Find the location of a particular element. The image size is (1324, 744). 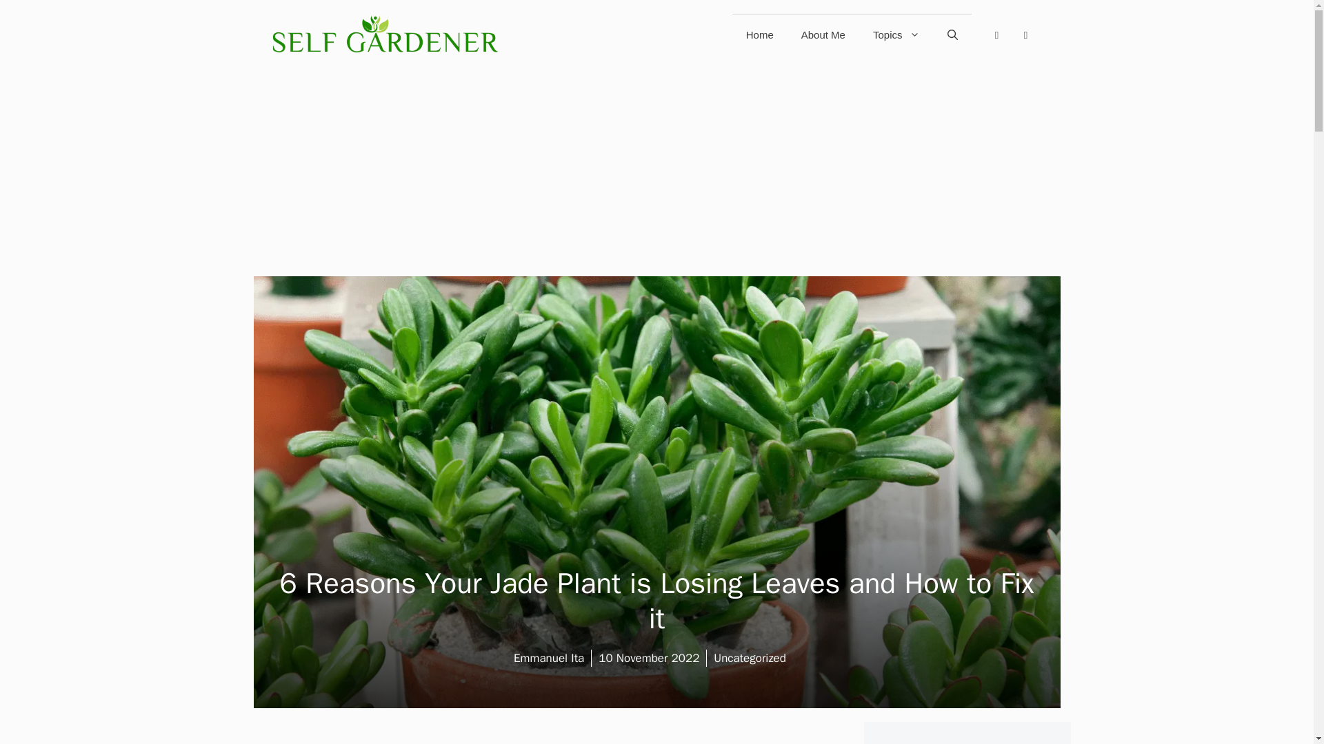

Twitter is located at coordinates (1025, 34).